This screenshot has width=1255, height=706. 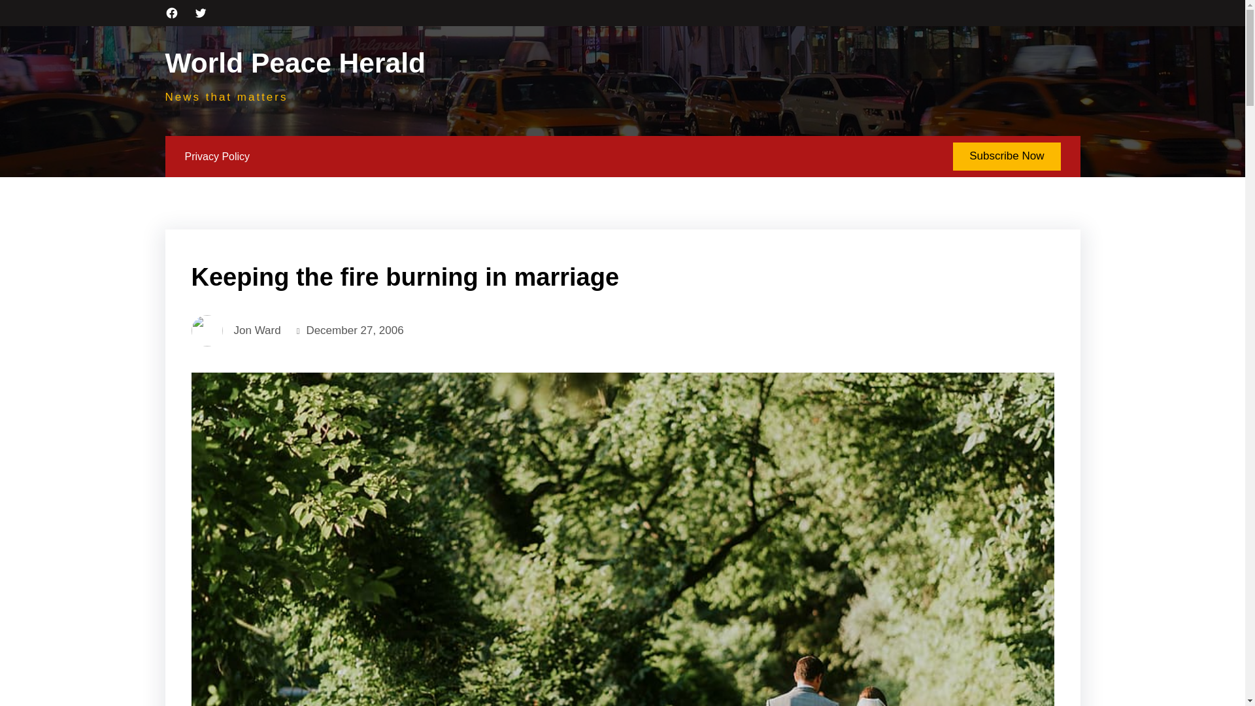 What do you see at coordinates (294, 65) in the screenshot?
I see `World Peace Herald` at bounding box center [294, 65].